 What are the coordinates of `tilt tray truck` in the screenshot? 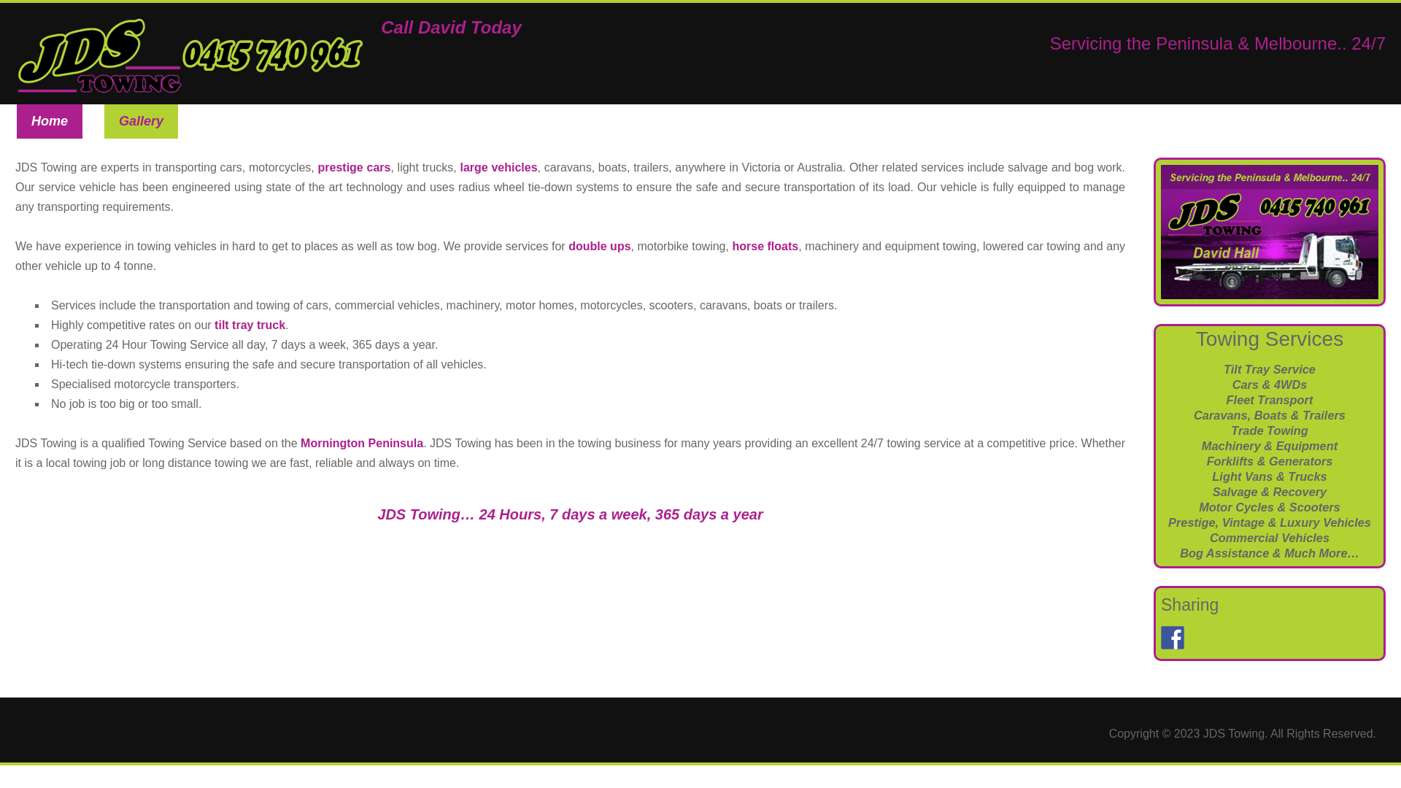 It's located at (250, 325).